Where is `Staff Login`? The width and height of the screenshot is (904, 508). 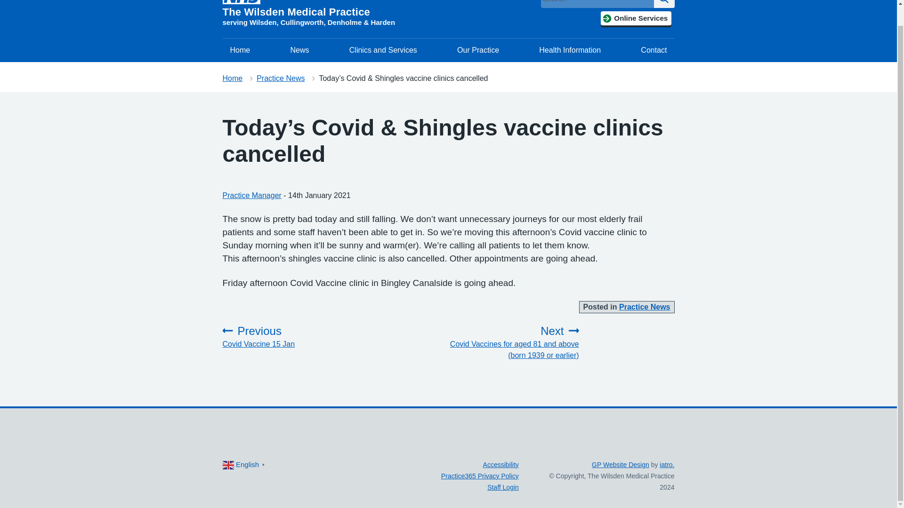 Staff Login is located at coordinates (299, 50).